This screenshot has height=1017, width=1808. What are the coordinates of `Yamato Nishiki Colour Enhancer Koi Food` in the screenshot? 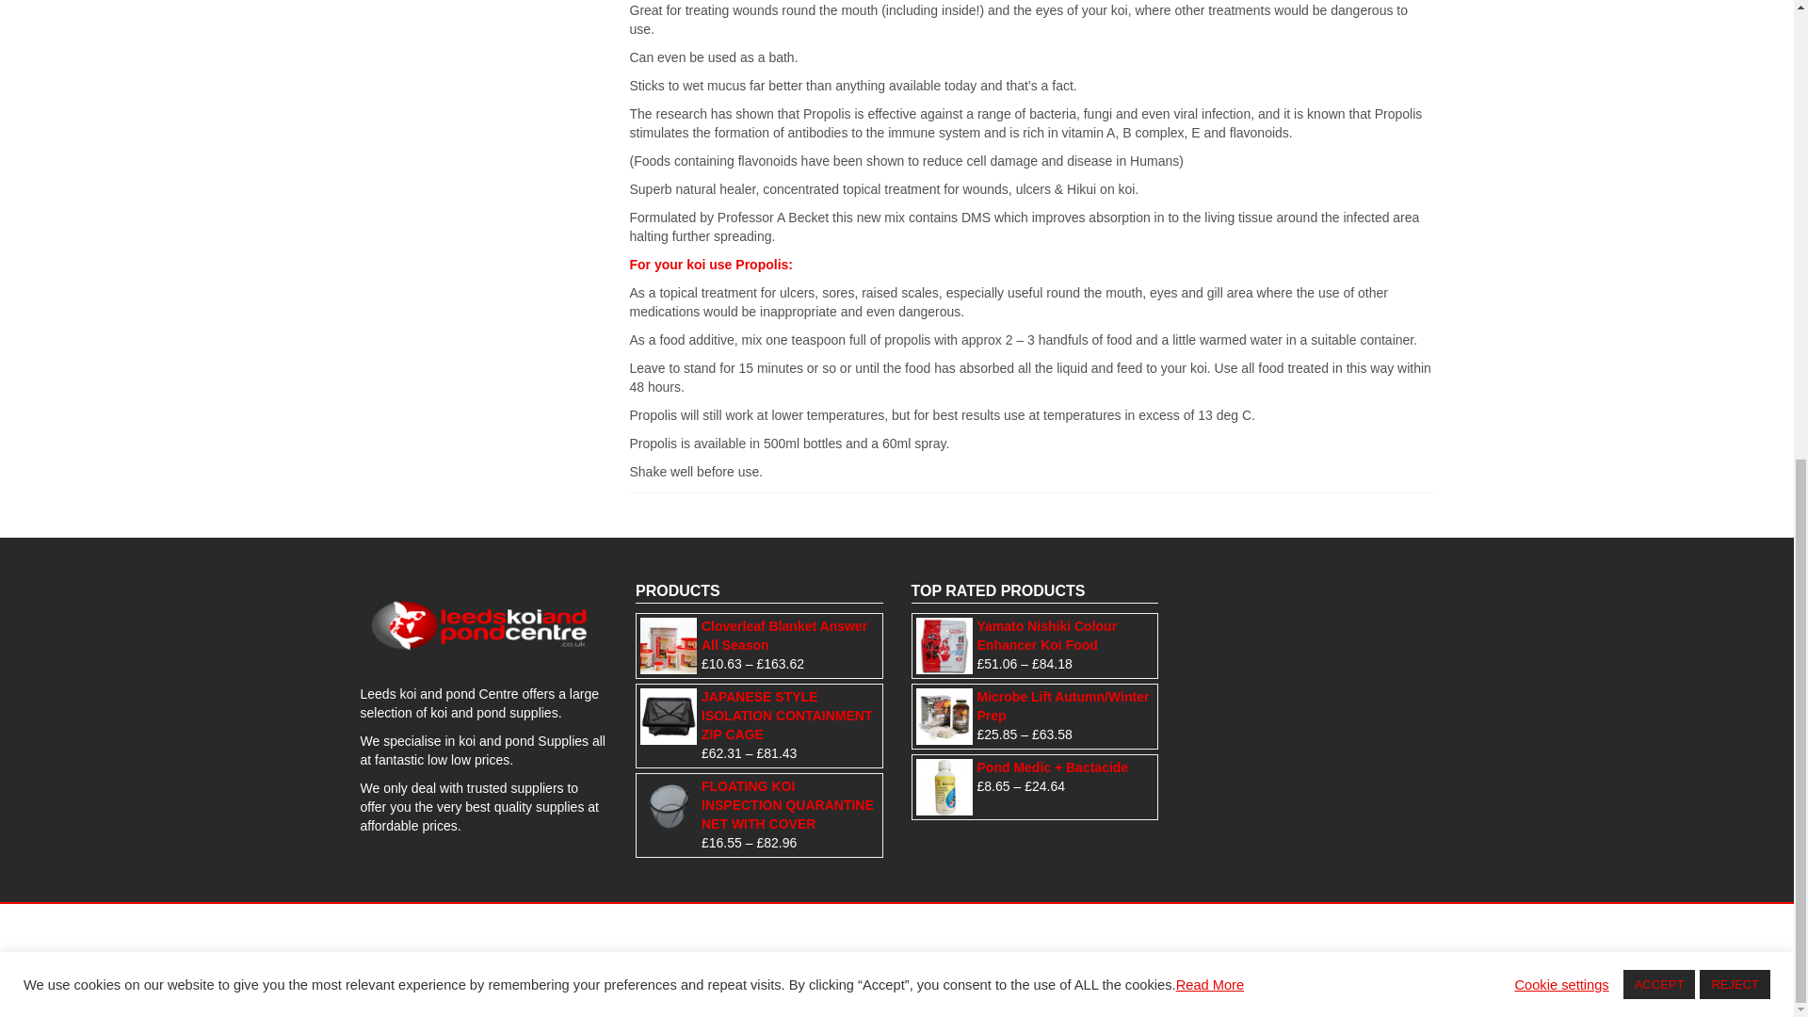 It's located at (1034, 636).